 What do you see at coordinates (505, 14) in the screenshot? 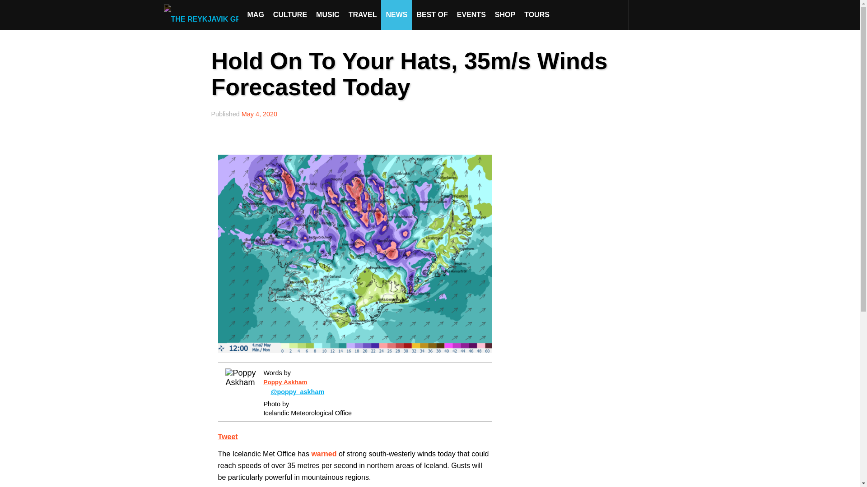
I see `SHOP` at bounding box center [505, 14].